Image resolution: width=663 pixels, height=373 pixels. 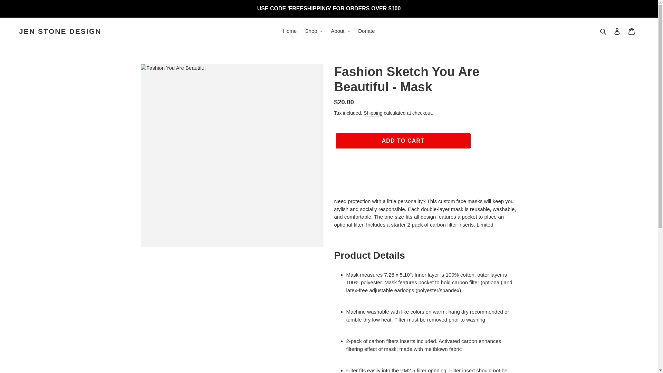 I want to click on Home, so click(x=289, y=31).